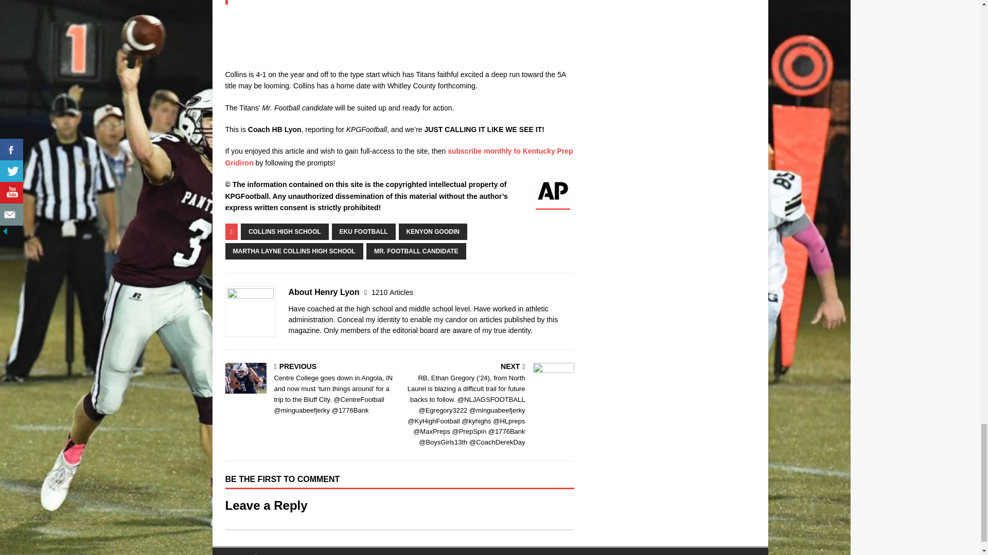 This screenshot has height=555, width=988. I want to click on COLLINS HIGH SCHOOL, so click(285, 231).